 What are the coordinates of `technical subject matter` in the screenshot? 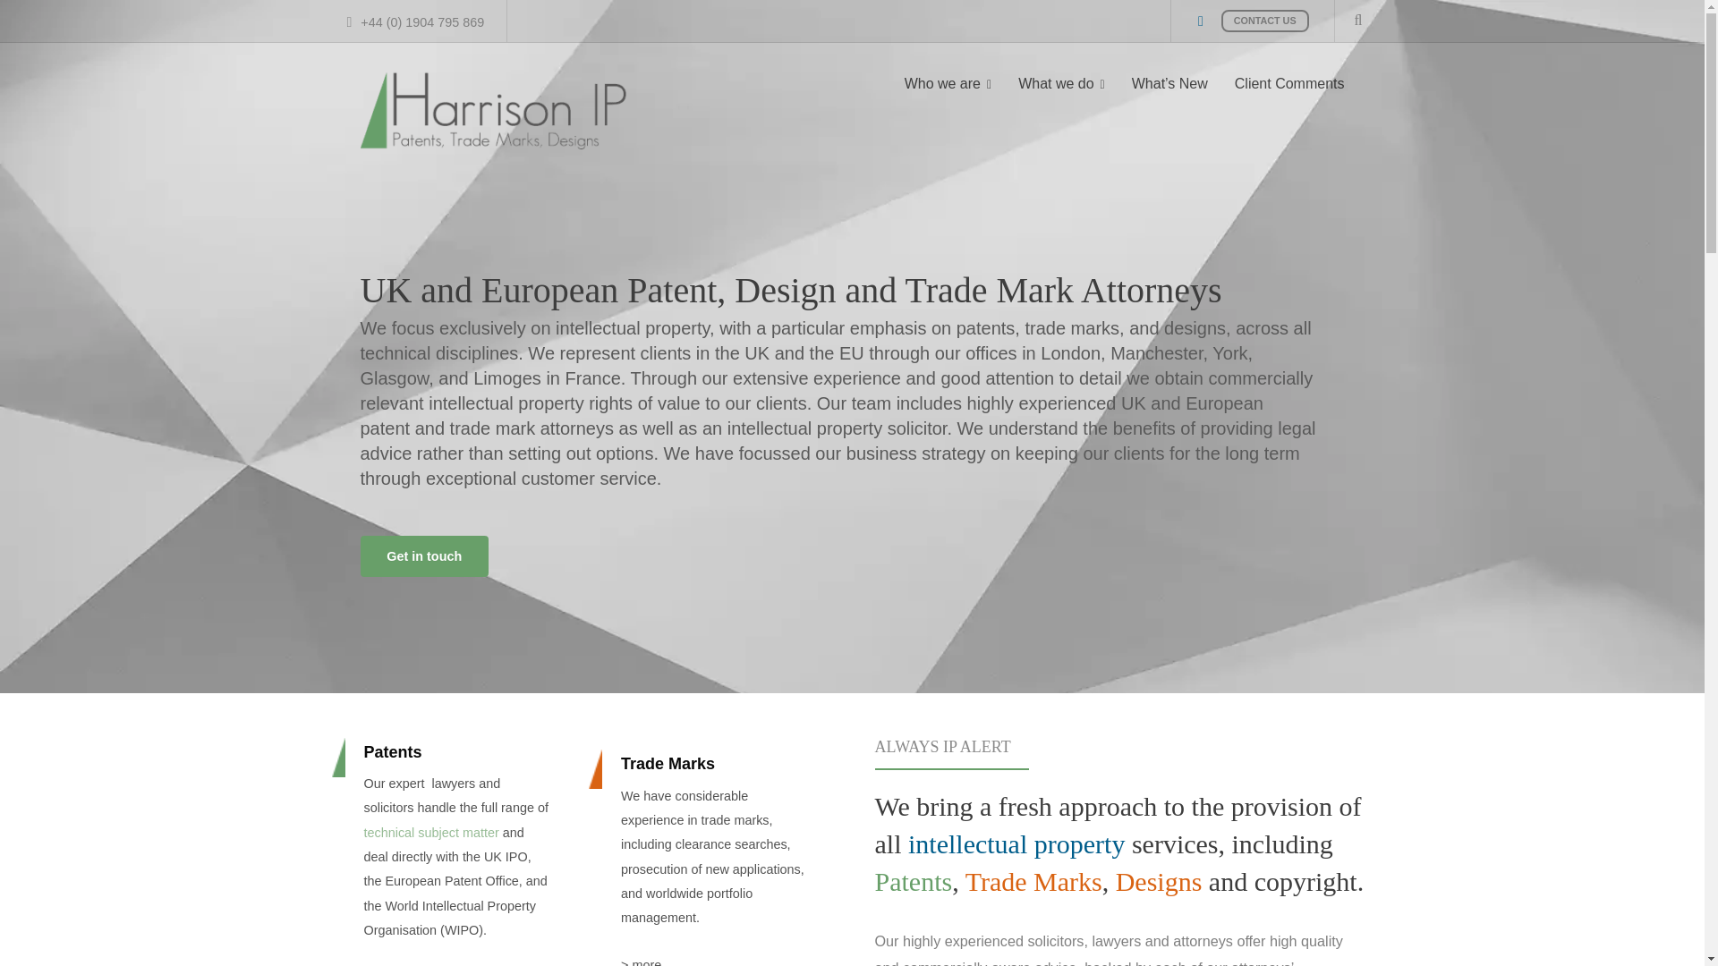 It's located at (429, 832).